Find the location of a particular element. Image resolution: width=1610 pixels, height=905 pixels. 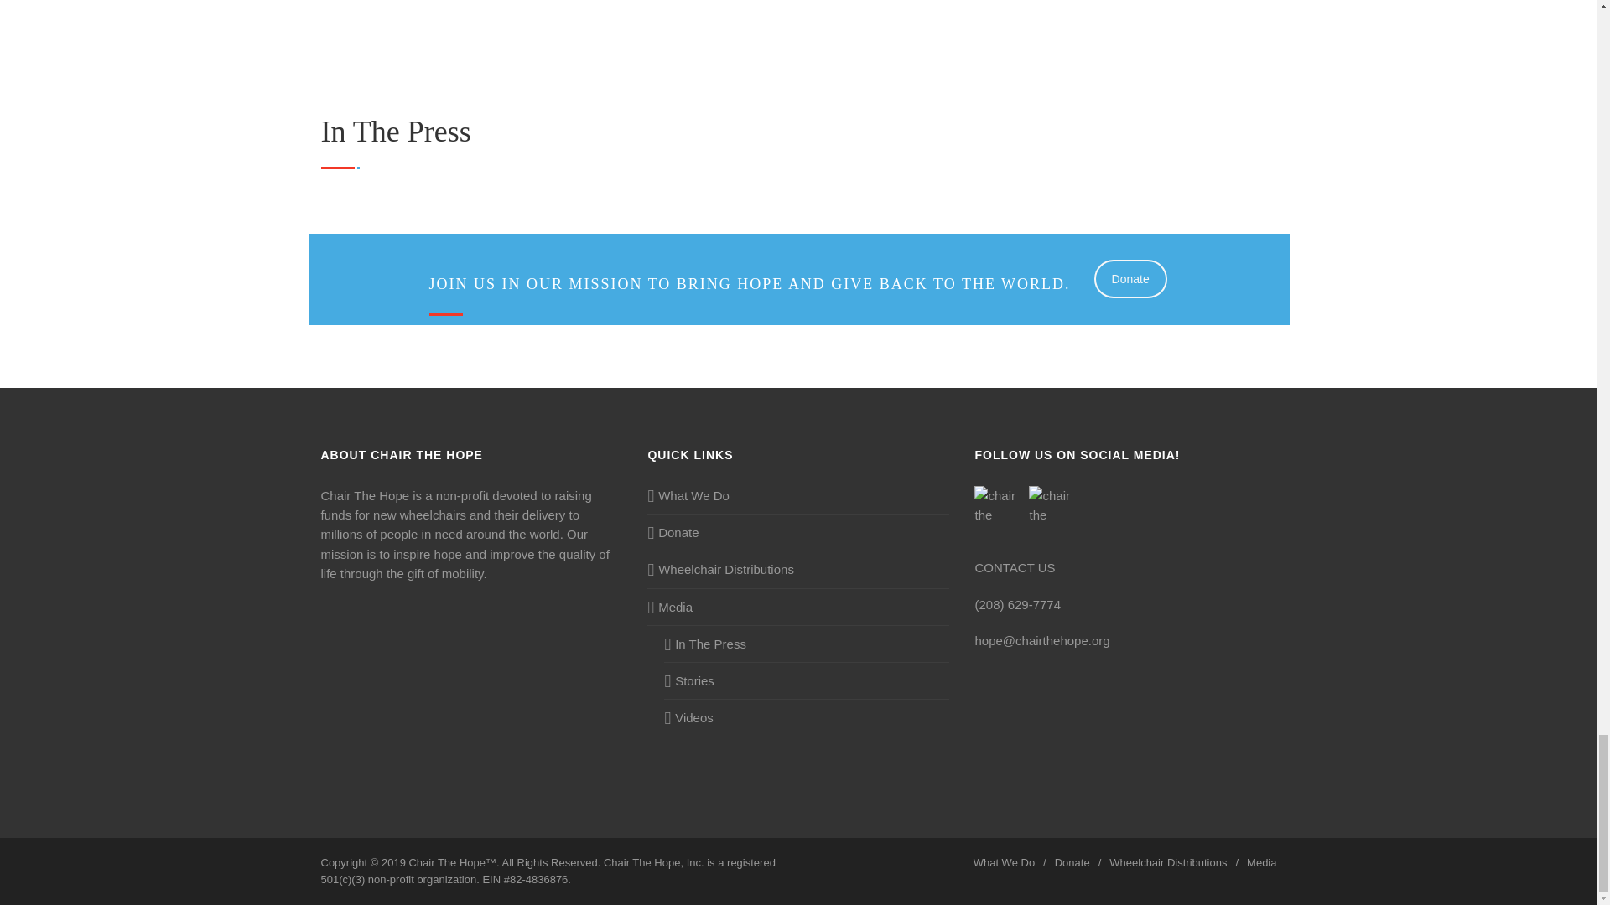

What We Do is located at coordinates (688, 494).